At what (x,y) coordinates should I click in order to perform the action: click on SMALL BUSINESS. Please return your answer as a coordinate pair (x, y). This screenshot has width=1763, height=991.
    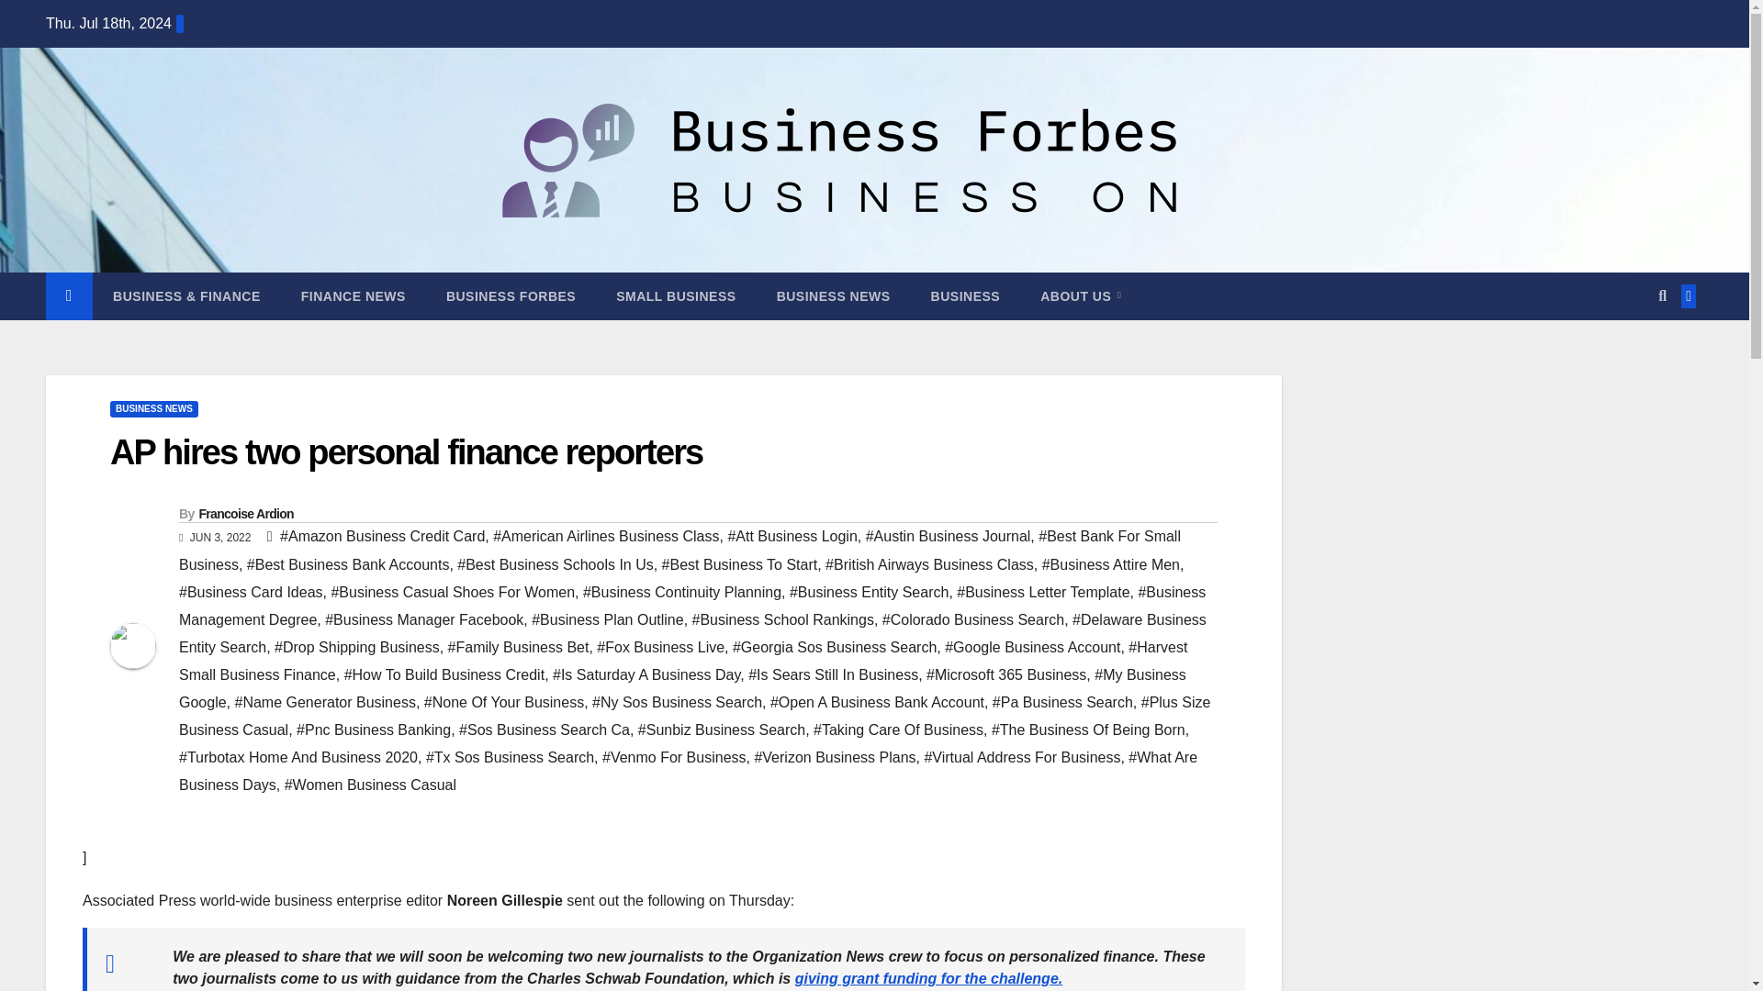
    Looking at the image, I should click on (676, 295).